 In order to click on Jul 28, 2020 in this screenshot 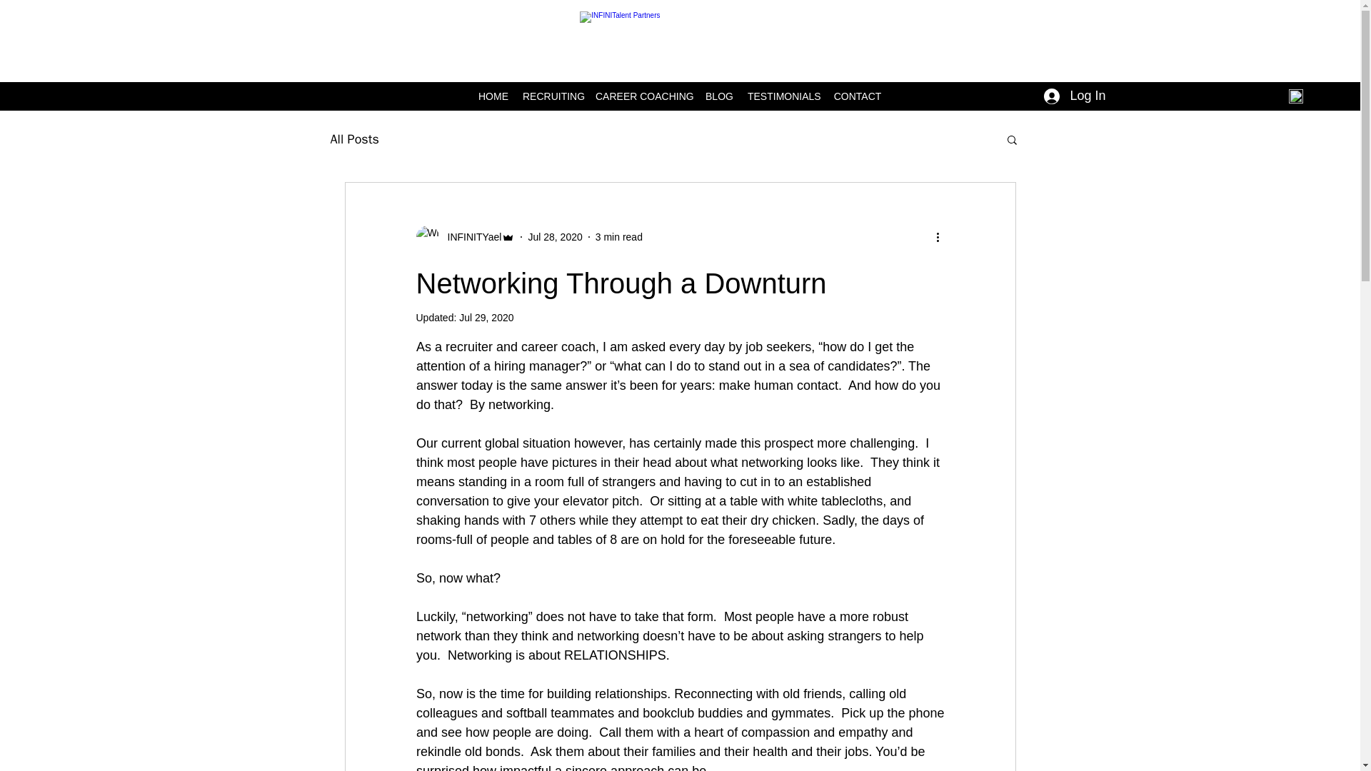, I will do `click(554, 237)`.